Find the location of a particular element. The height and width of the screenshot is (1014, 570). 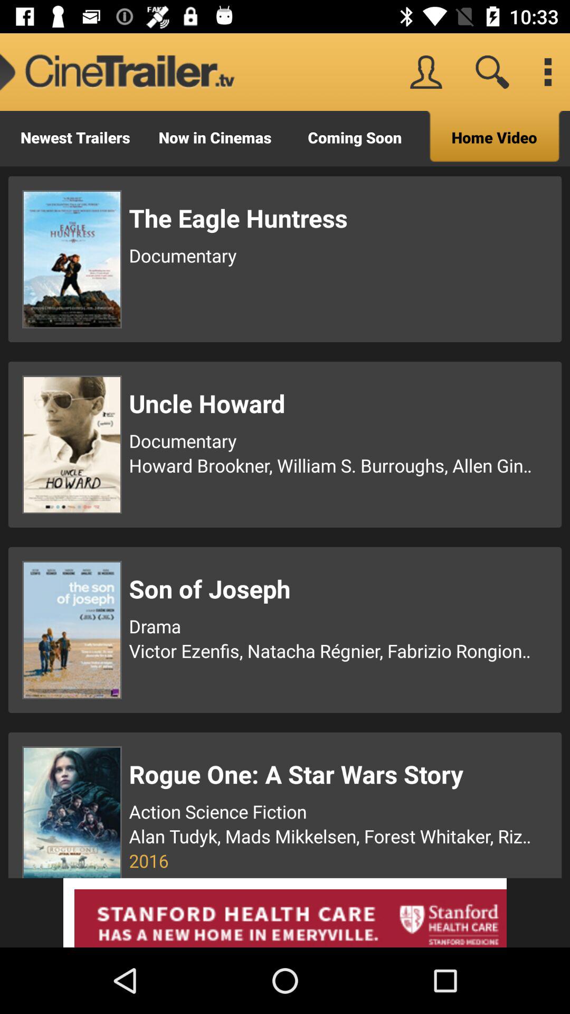

tap icon to the left of now in cinemas icon is located at coordinates (75, 138).